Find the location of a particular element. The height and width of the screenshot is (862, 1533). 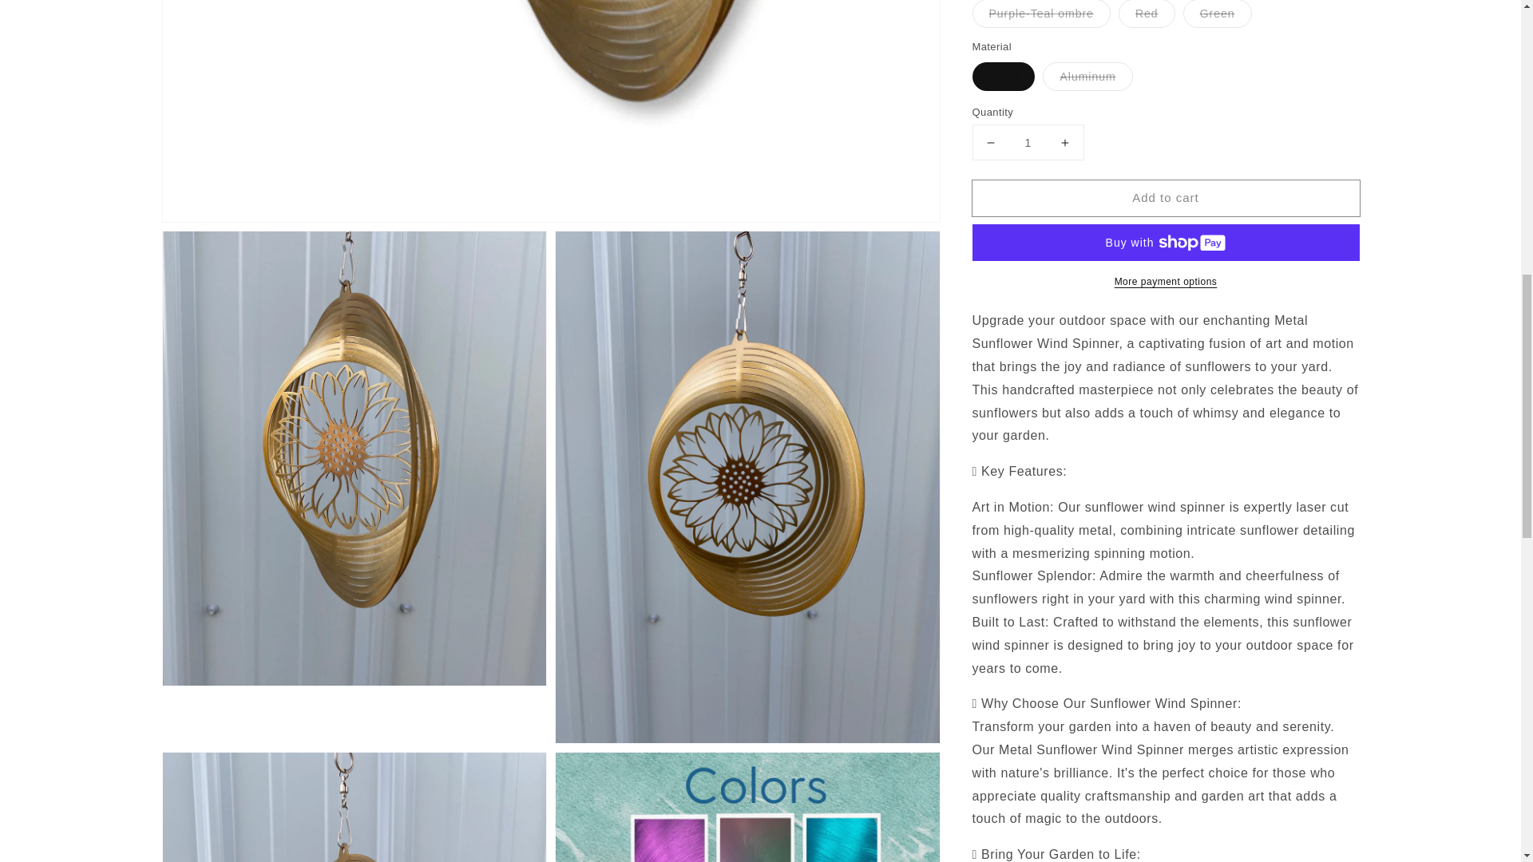

1 is located at coordinates (1028, 129).